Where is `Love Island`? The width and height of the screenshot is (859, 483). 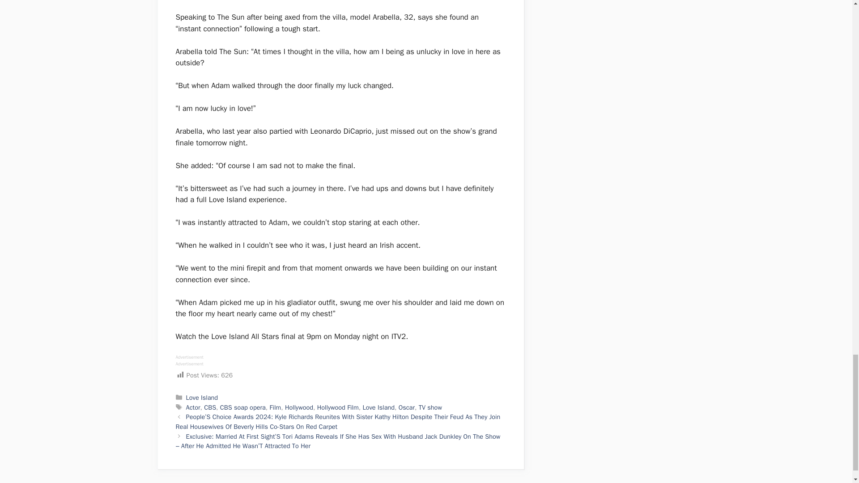
Love Island is located at coordinates (378, 407).